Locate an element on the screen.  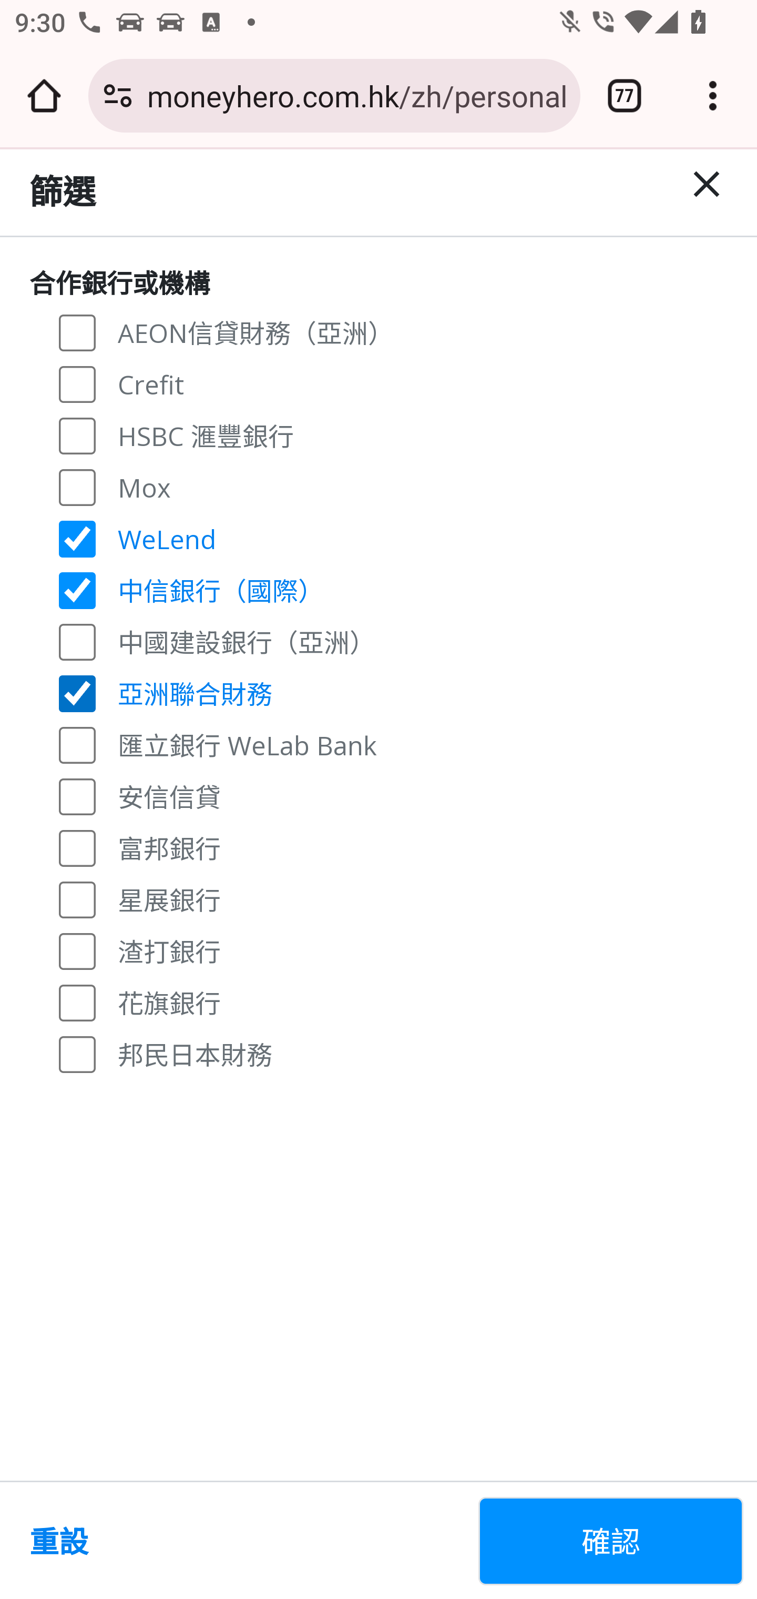
匯立銀行 WeLab Bank is located at coordinates (78, 745).